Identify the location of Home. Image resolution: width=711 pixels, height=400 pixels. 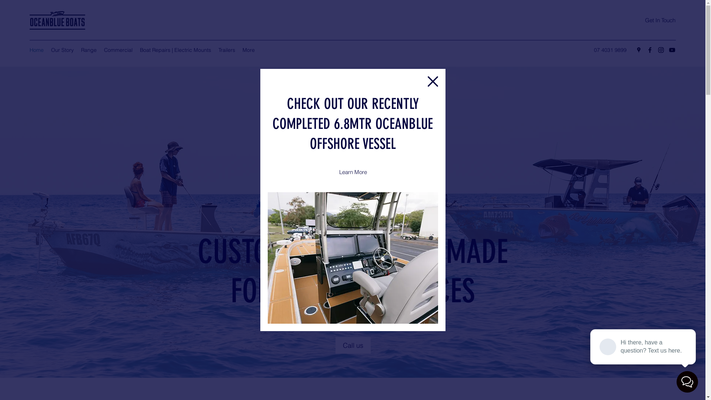
(37, 50).